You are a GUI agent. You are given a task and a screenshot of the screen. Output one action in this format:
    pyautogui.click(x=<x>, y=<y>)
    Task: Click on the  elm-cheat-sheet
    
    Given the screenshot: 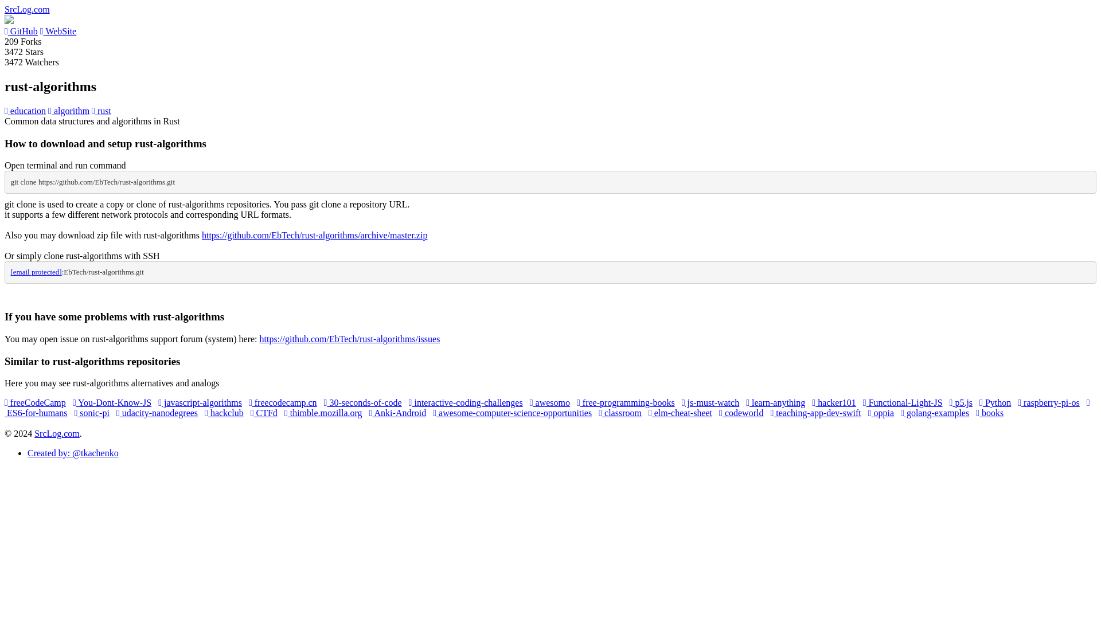 What is the action you would take?
    pyautogui.click(x=680, y=413)
    